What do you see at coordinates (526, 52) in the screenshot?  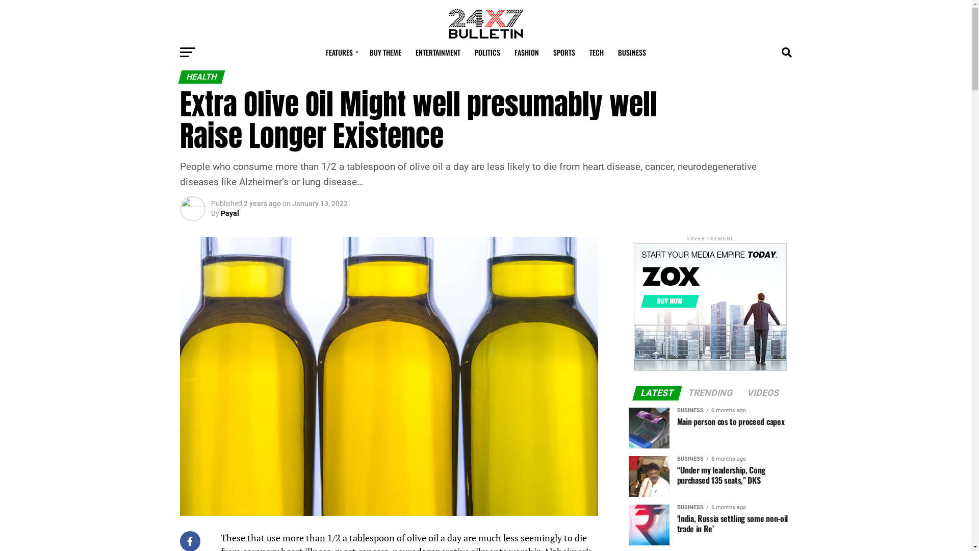 I see `FASHION` at bounding box center [526, 52].